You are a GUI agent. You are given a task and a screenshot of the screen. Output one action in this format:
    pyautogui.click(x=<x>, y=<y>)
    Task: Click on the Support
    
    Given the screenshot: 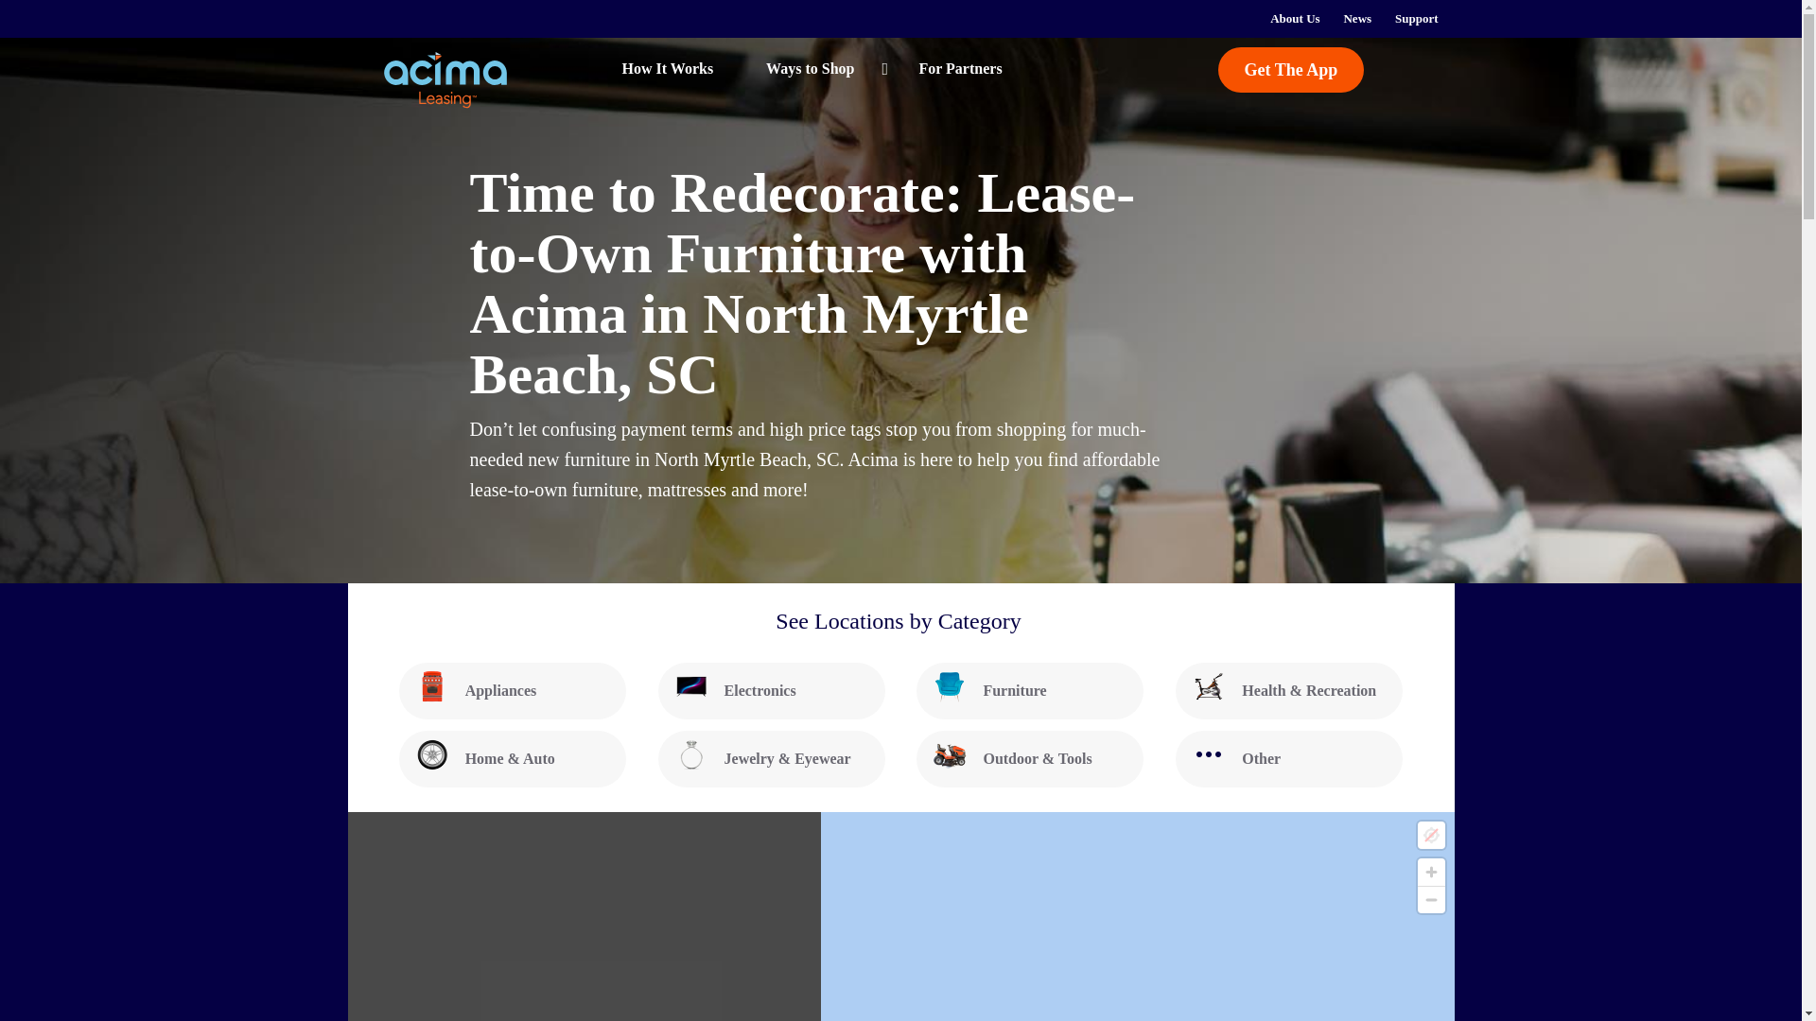 What is the action you would take?
    pyautogui.click(x=1417, y=19)
    